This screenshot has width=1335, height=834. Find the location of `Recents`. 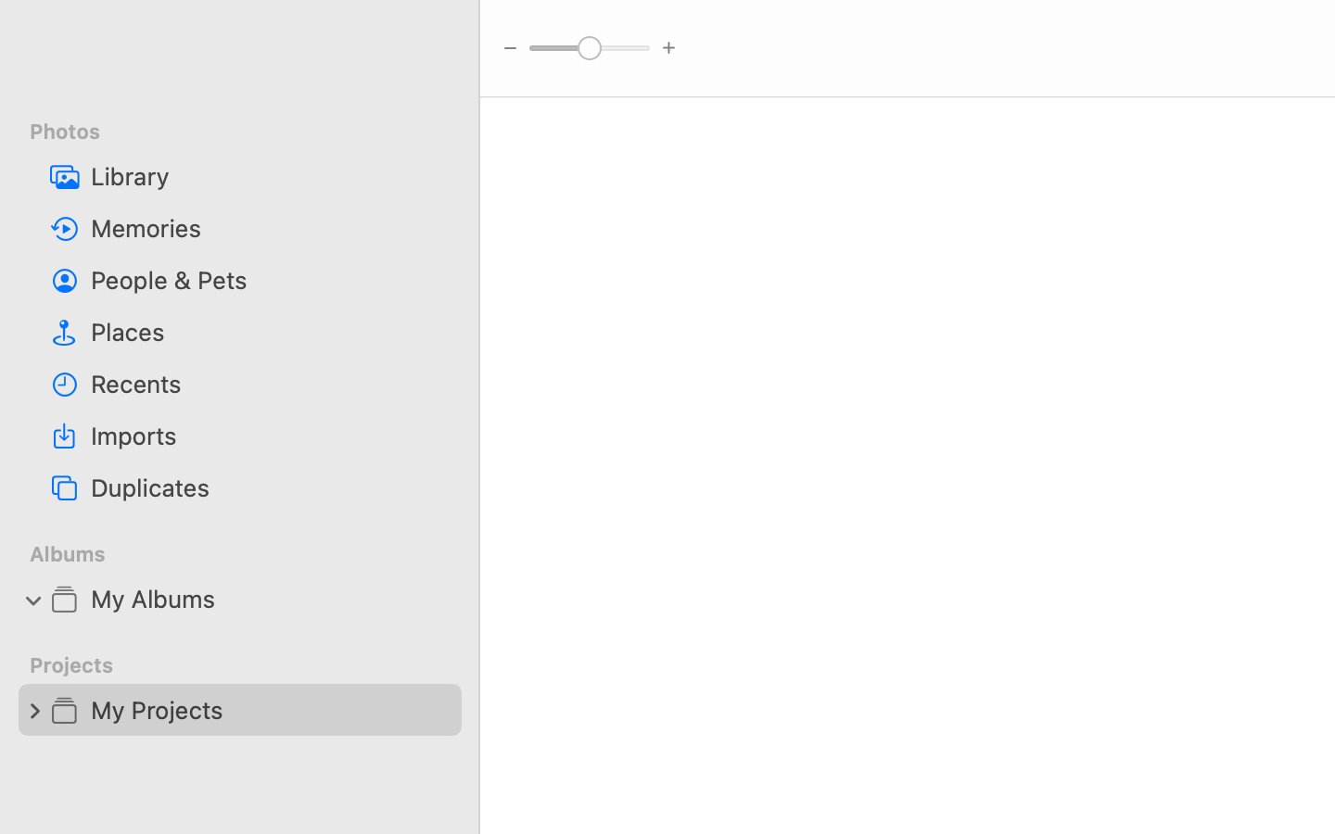

Recents is located at coordinates (269, 384).